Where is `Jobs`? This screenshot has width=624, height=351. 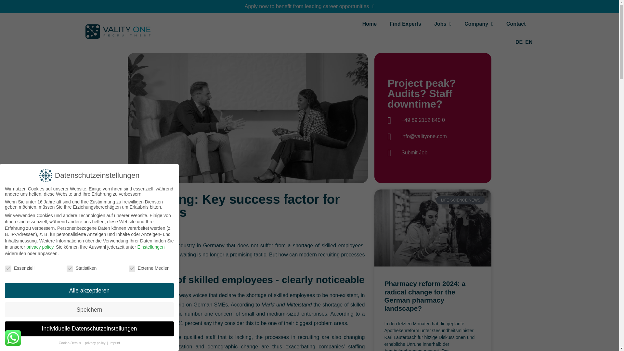
Jobs is located at coordinates (443, 24).